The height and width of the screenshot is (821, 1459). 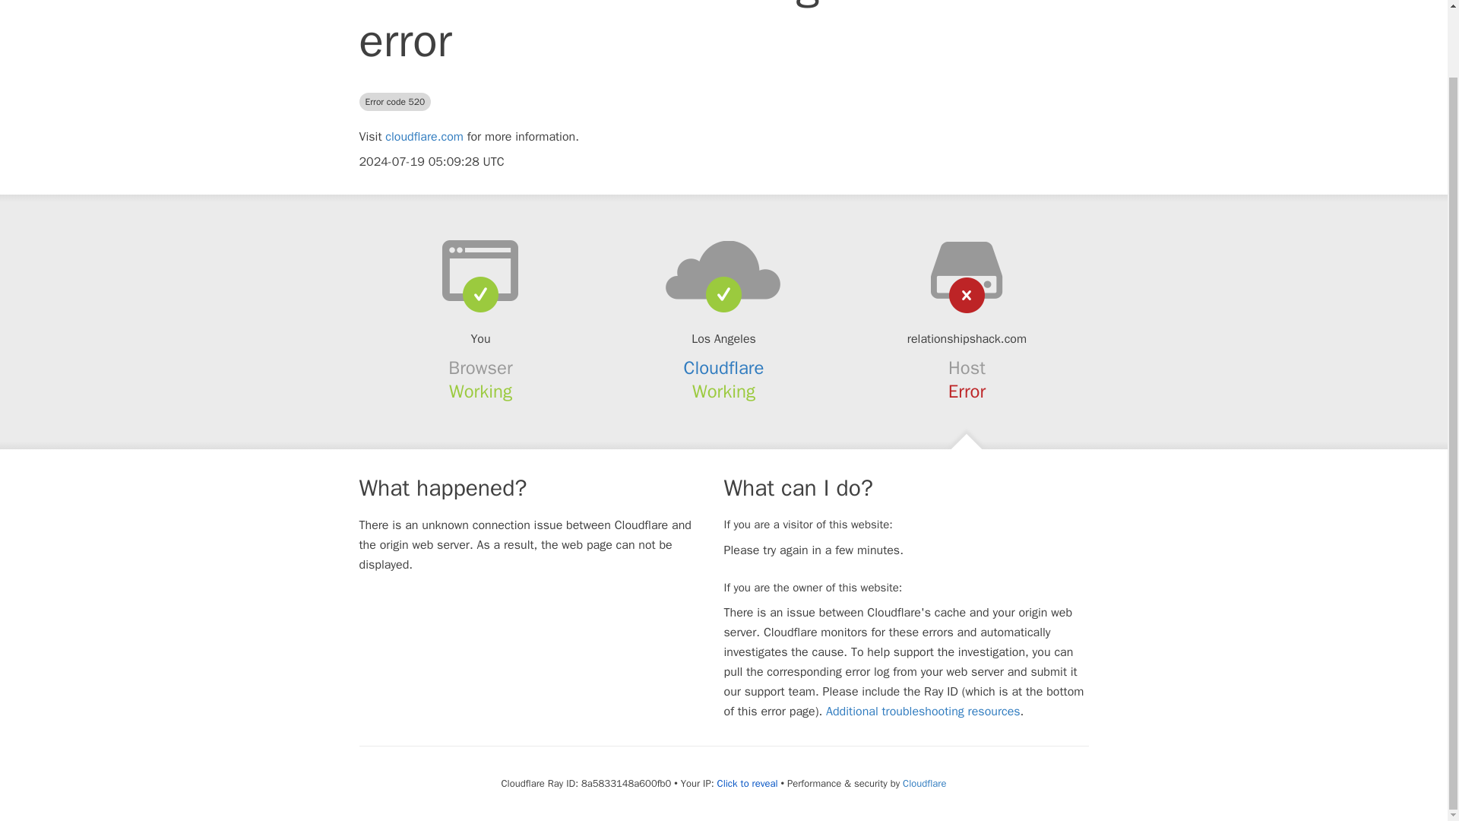 What do you see at coordinates (923, 712) in the screenshot?
I see `Additional troubleshooting resources` at bounding box center [923, 712].